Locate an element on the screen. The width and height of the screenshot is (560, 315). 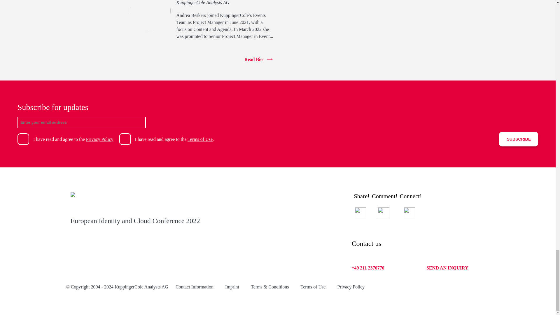
Contact Information is located at coordinates (194, 286).